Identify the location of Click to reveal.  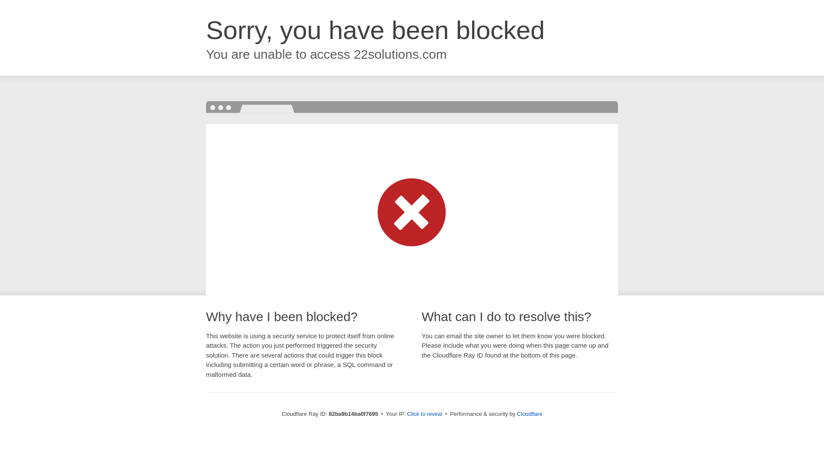
(425, 414).